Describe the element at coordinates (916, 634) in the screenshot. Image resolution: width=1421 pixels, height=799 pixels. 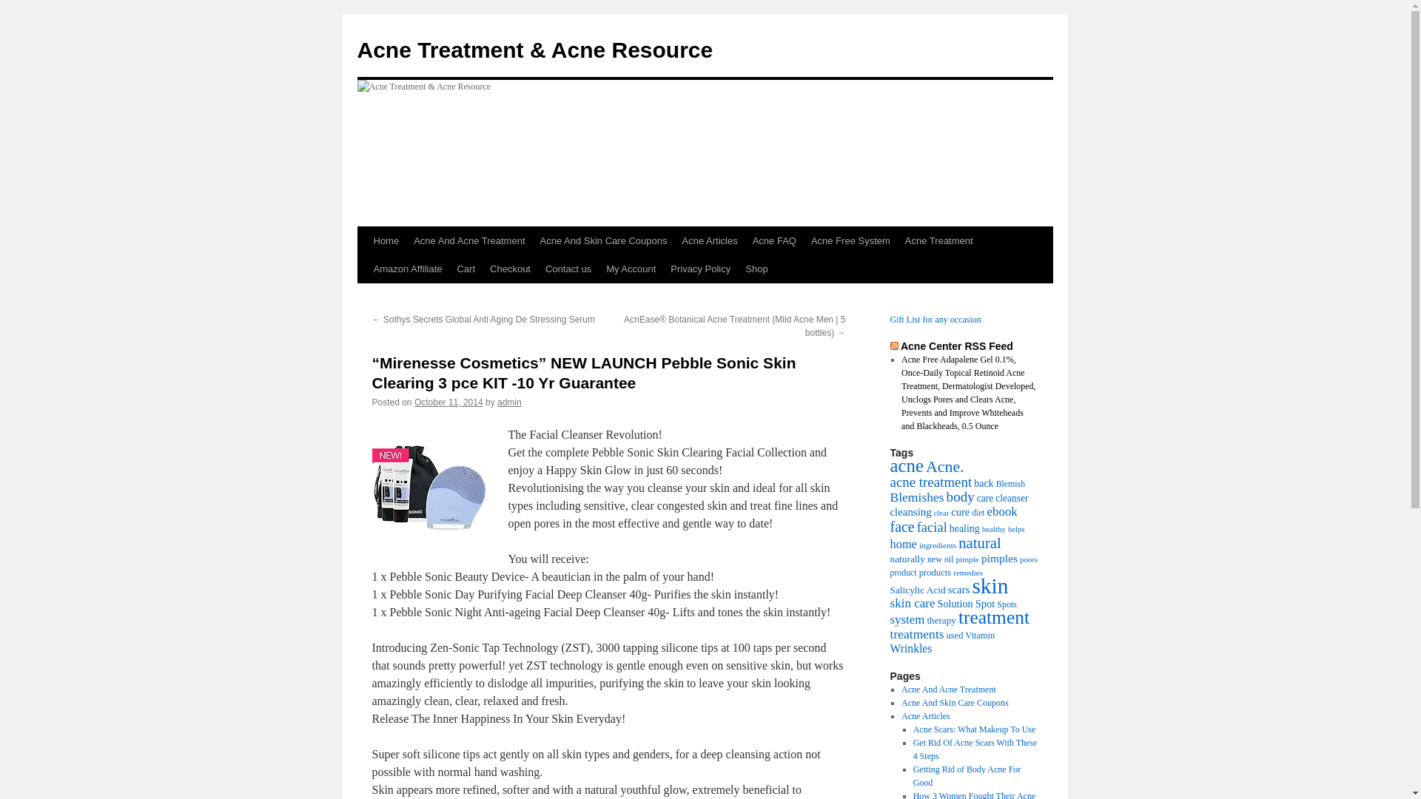
I see `treatments` at that location.